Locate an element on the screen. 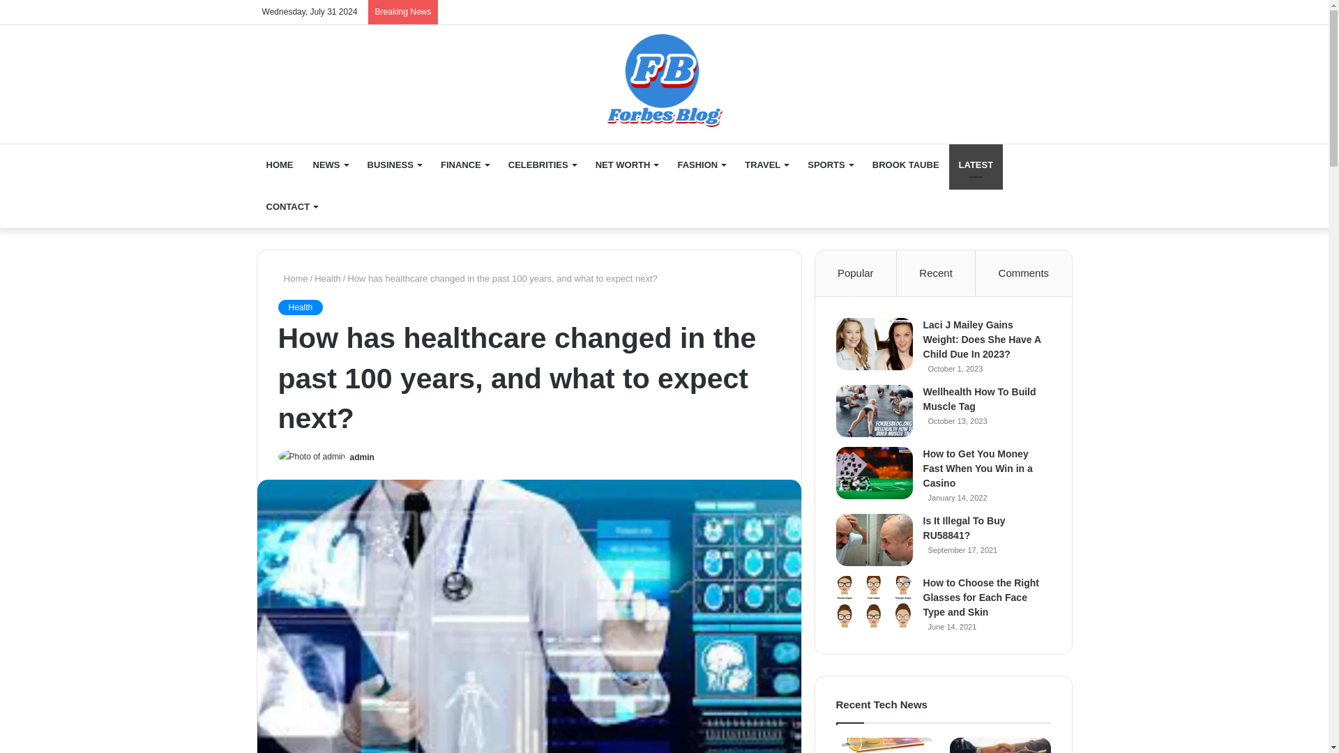 The width and height of the screenshot is (1339, 753). admin is located at coordinates (362, 457).